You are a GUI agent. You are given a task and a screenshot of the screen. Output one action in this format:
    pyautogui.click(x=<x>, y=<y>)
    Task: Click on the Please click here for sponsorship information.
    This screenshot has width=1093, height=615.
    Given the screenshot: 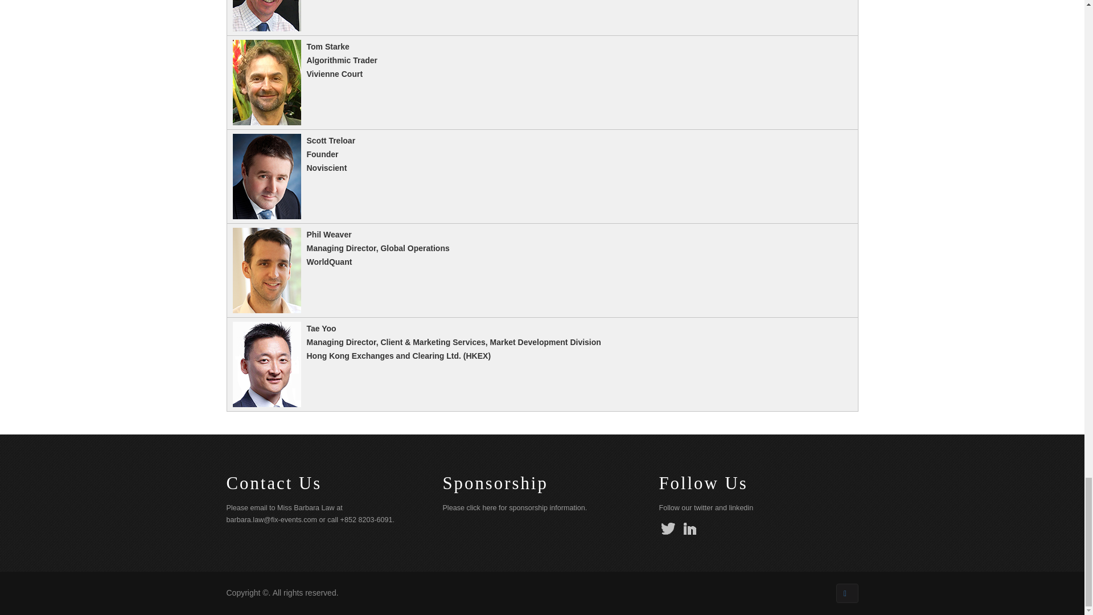 What is the action you would take?
    pyautogui.click(x=515, y=507)
    